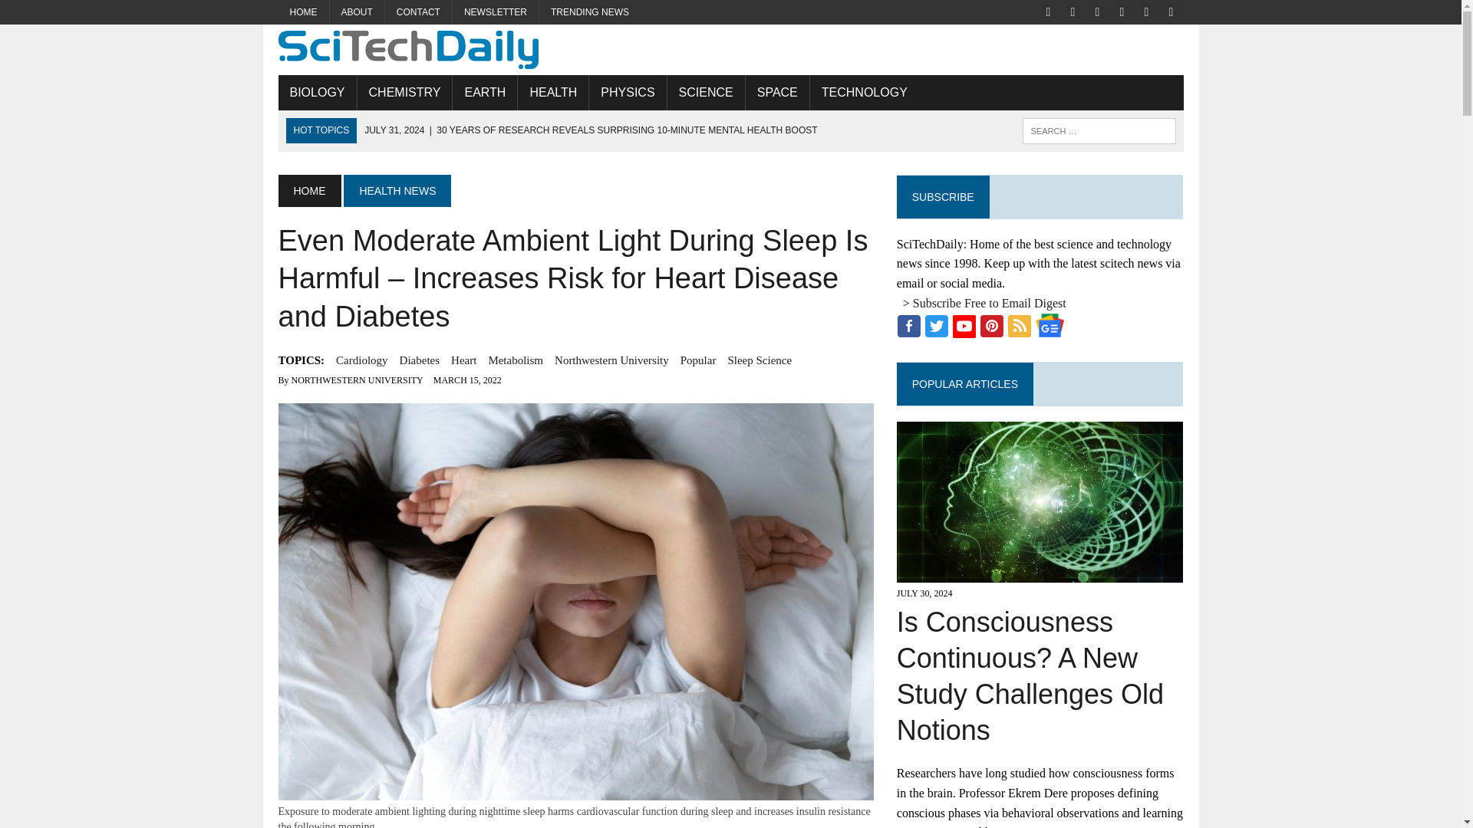  Describe the element at coordinates (419, 360) in the screenshot. I see `Diabetes` at that location.